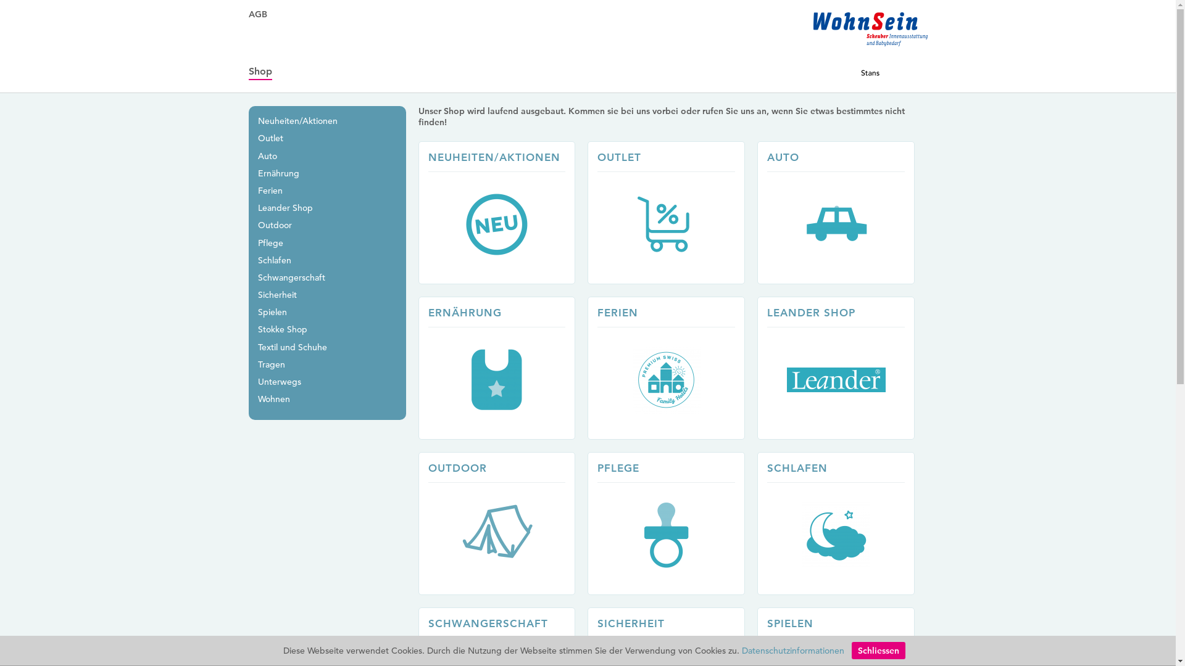 The image size is (1185, 666). Describe the element at coordinates (673, 524) in the screenshot. I see `PFLEGE` at that location.